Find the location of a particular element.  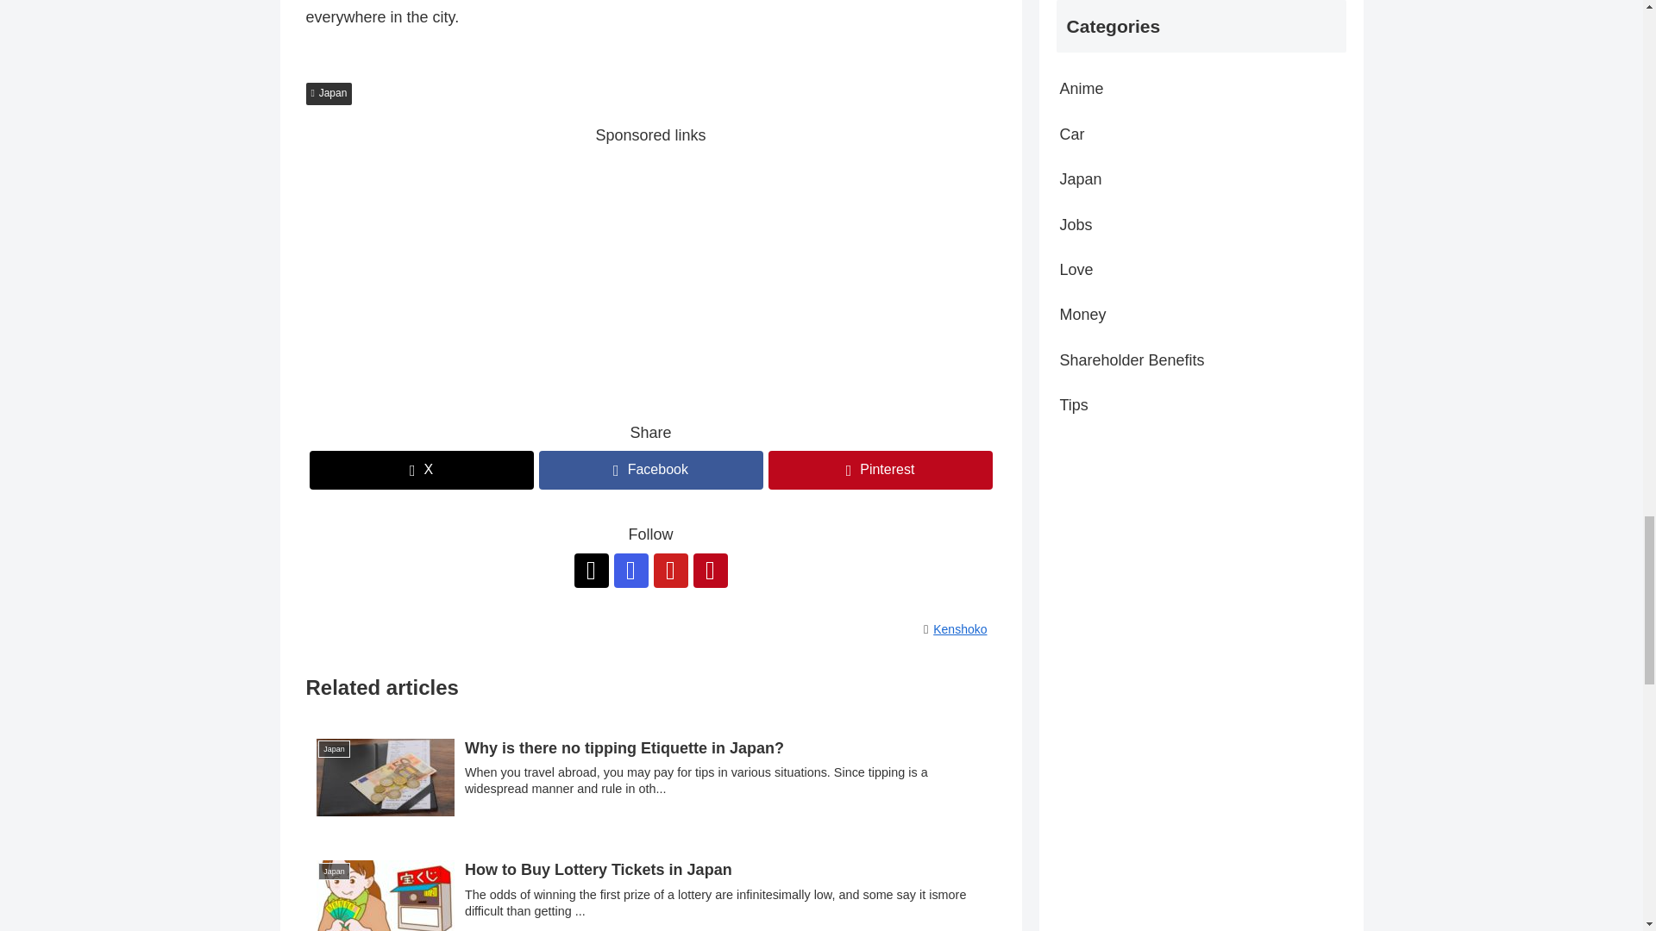

Kenshoko is located at coordinates (963, 629).